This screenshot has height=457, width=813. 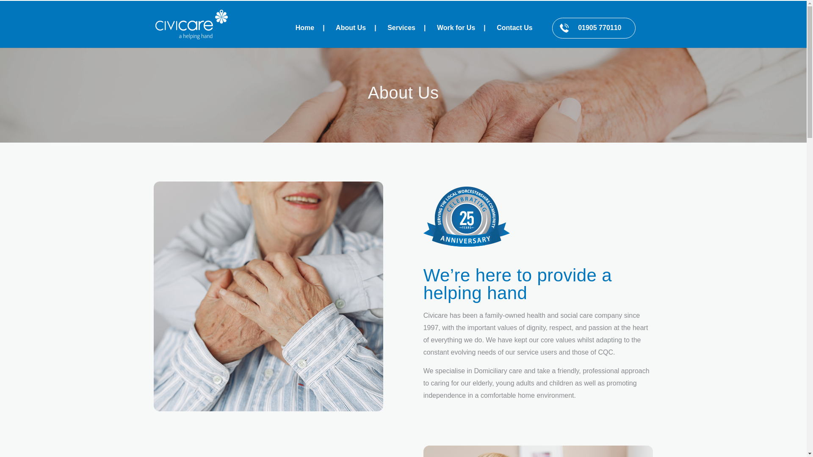 I want to click on About Us, so click(x=351, y=36).